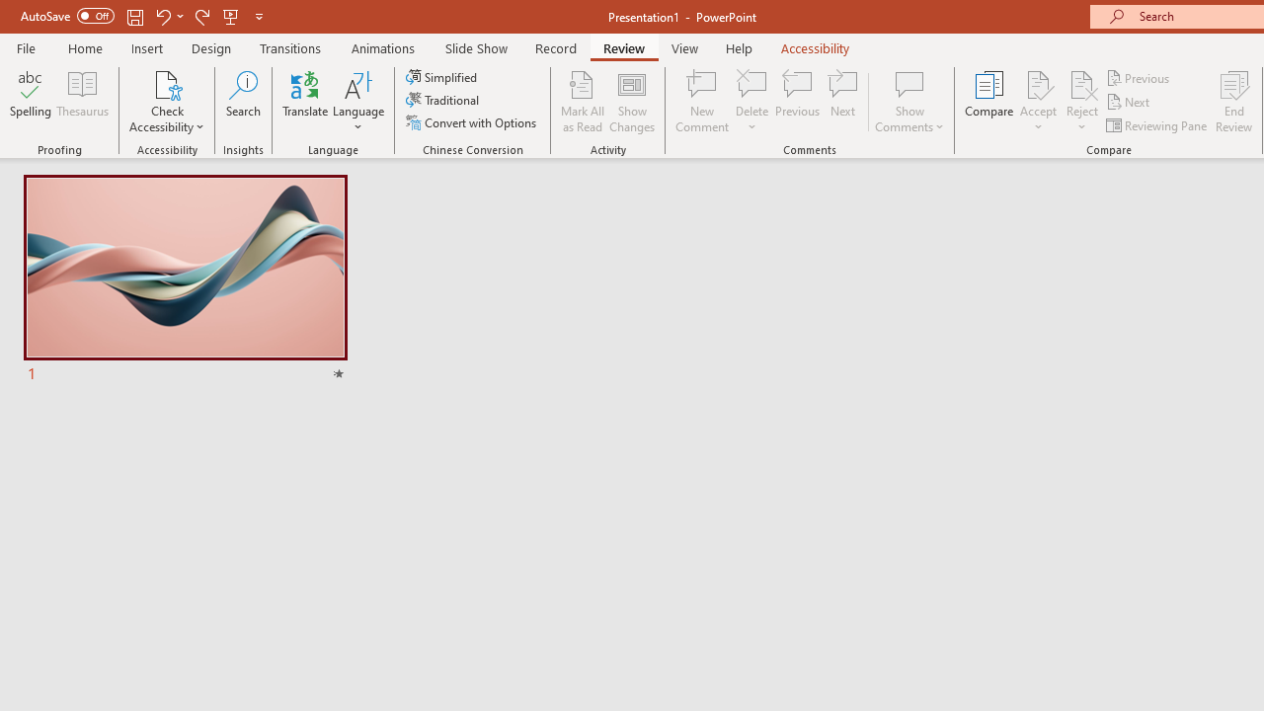  Describe the element at coordinates (443, 77) in the screenshot. I see `Simplified` at that location.